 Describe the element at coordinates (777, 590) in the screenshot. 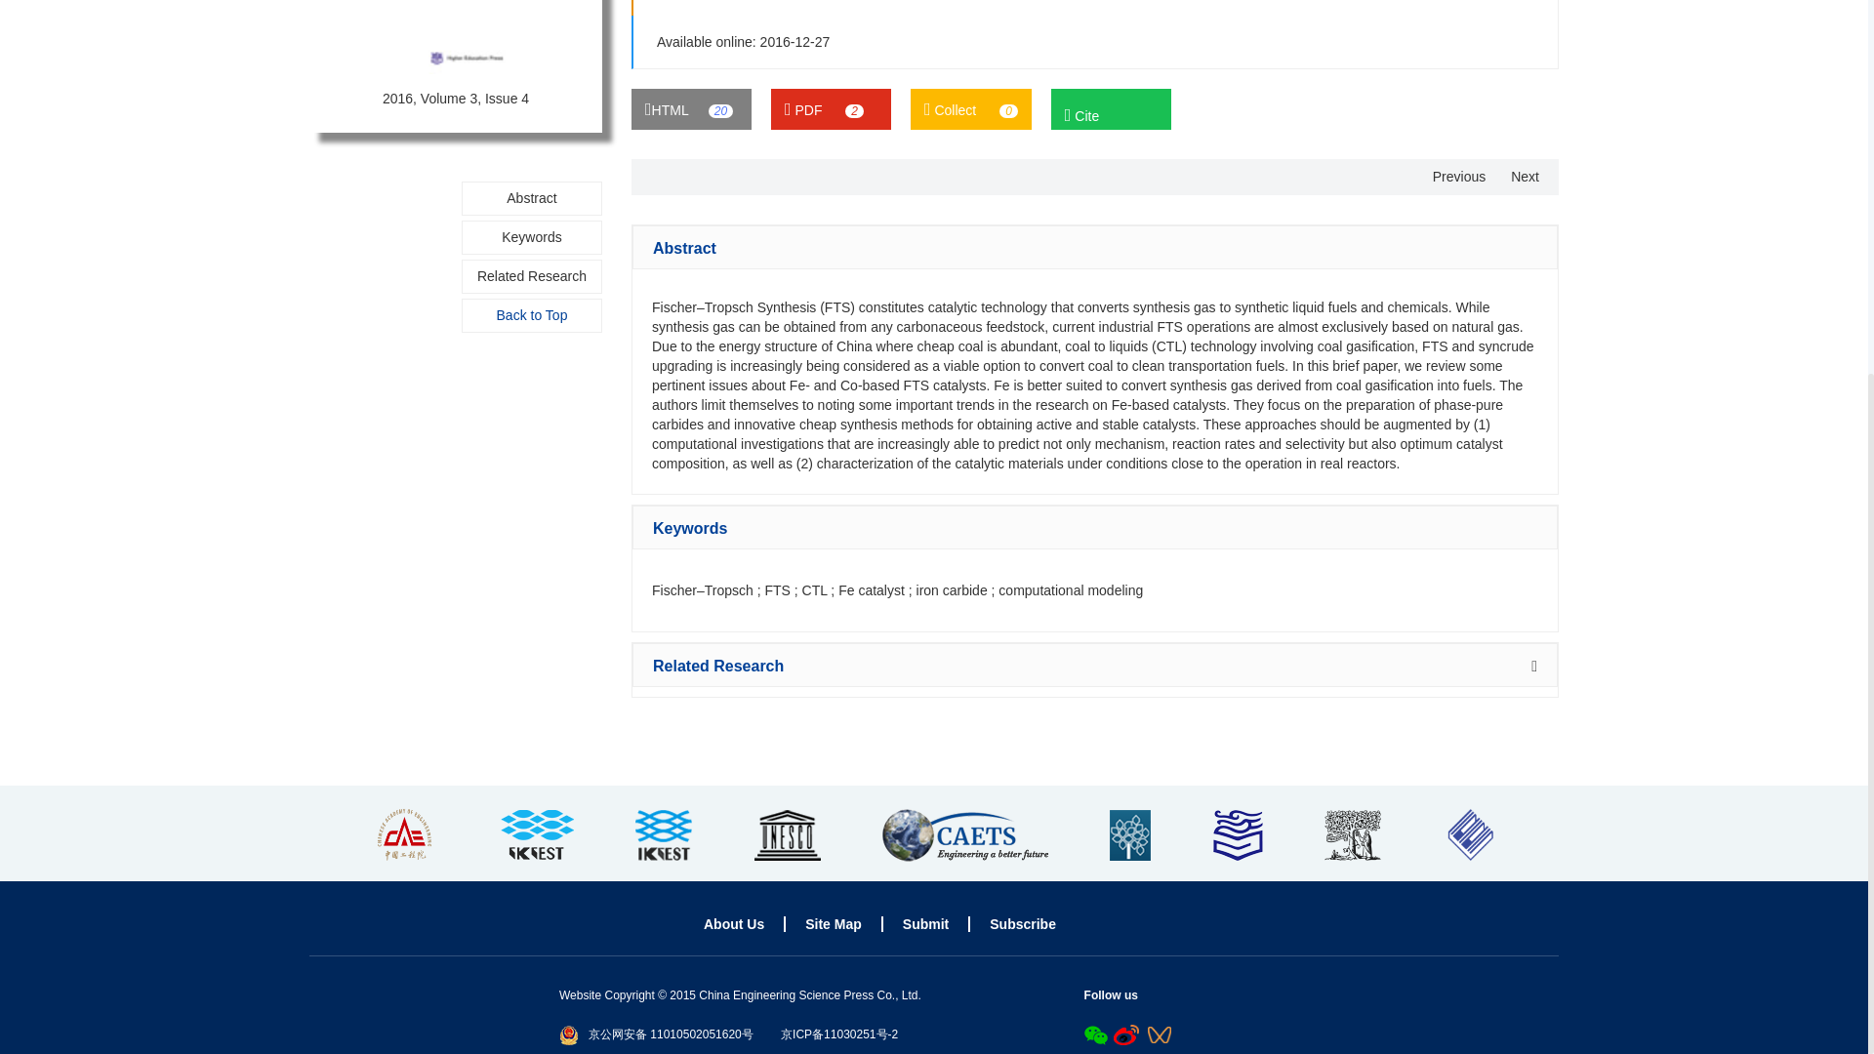

I see `FTS` at that location.